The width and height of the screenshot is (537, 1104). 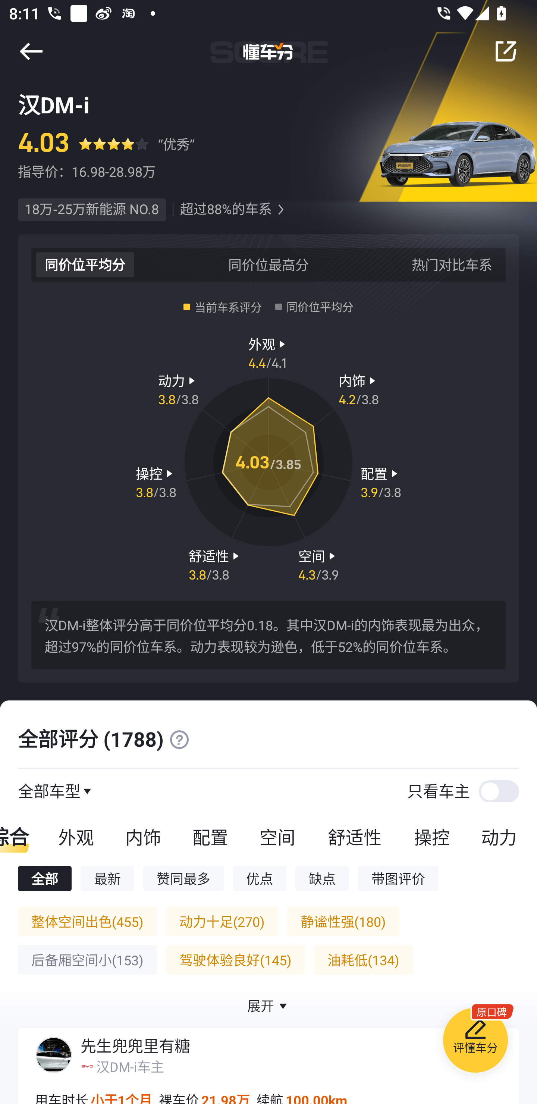 I want to click on 先生兜兜里有糖, so click(x=135, y=1046).